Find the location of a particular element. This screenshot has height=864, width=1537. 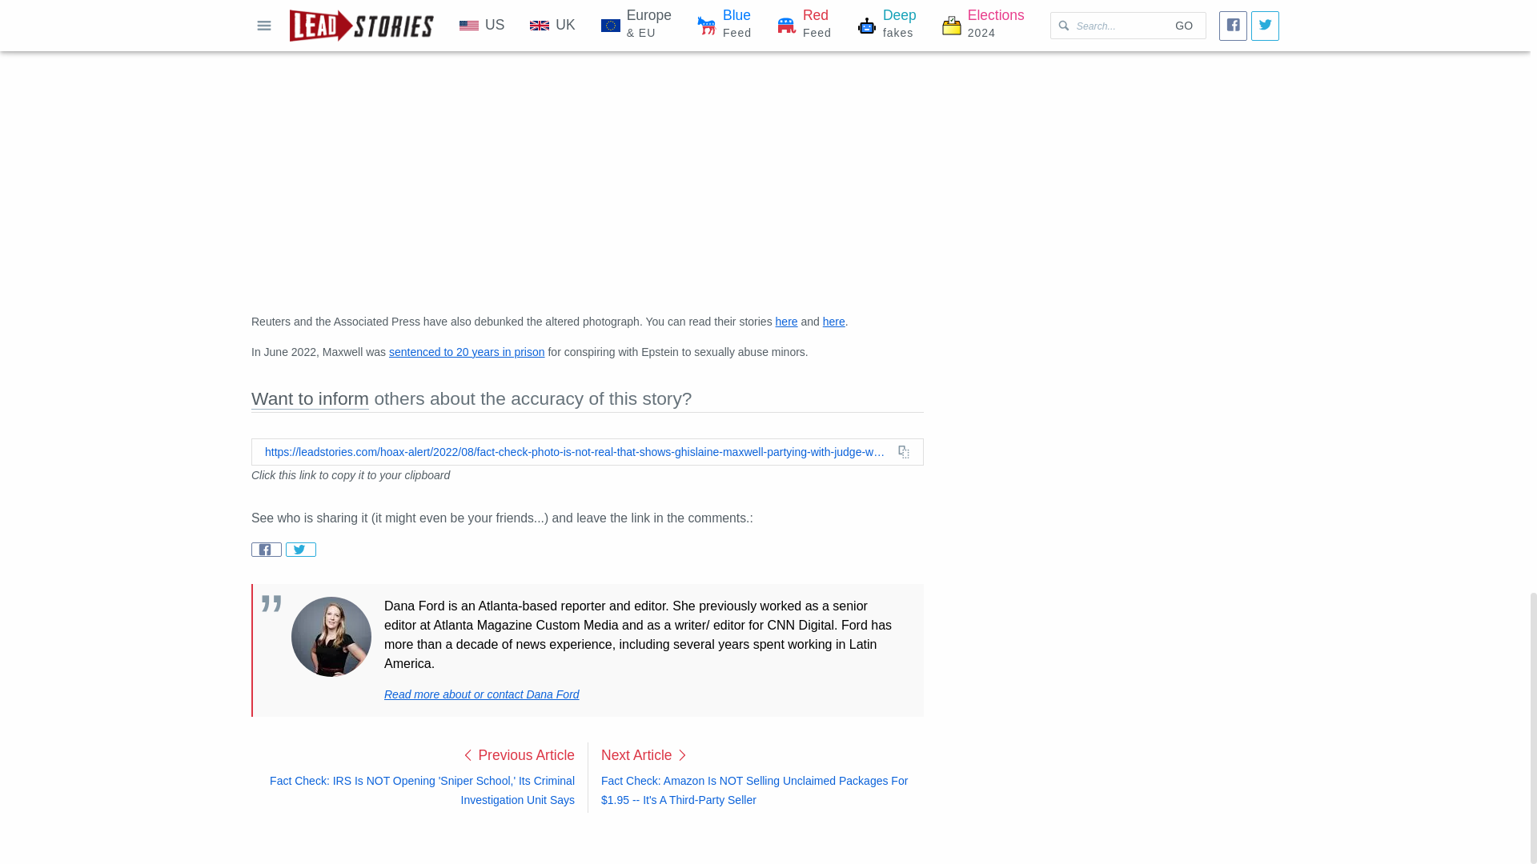

sentenced to 20 years in prison is located at coordinates (467, 352).